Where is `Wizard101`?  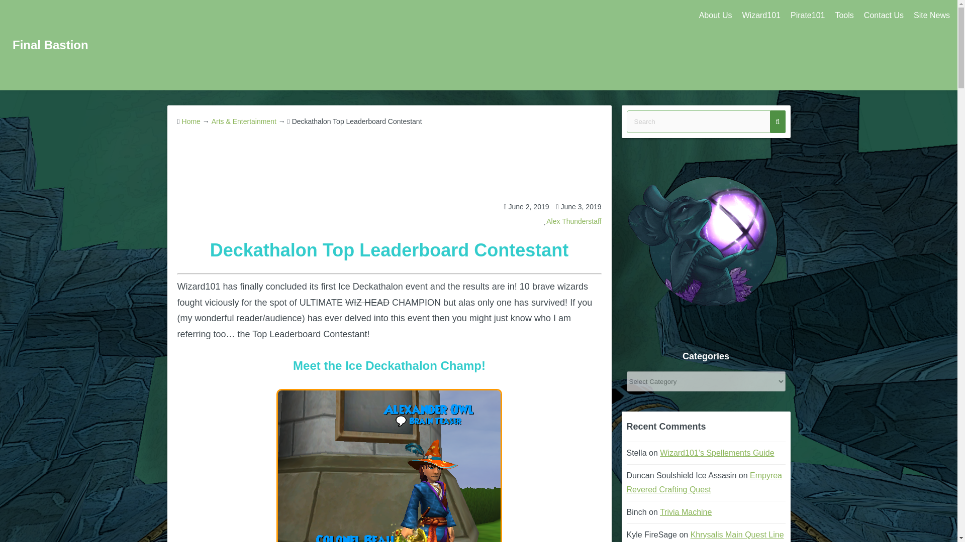 Wizard101 is located at coordinates (761, 16).